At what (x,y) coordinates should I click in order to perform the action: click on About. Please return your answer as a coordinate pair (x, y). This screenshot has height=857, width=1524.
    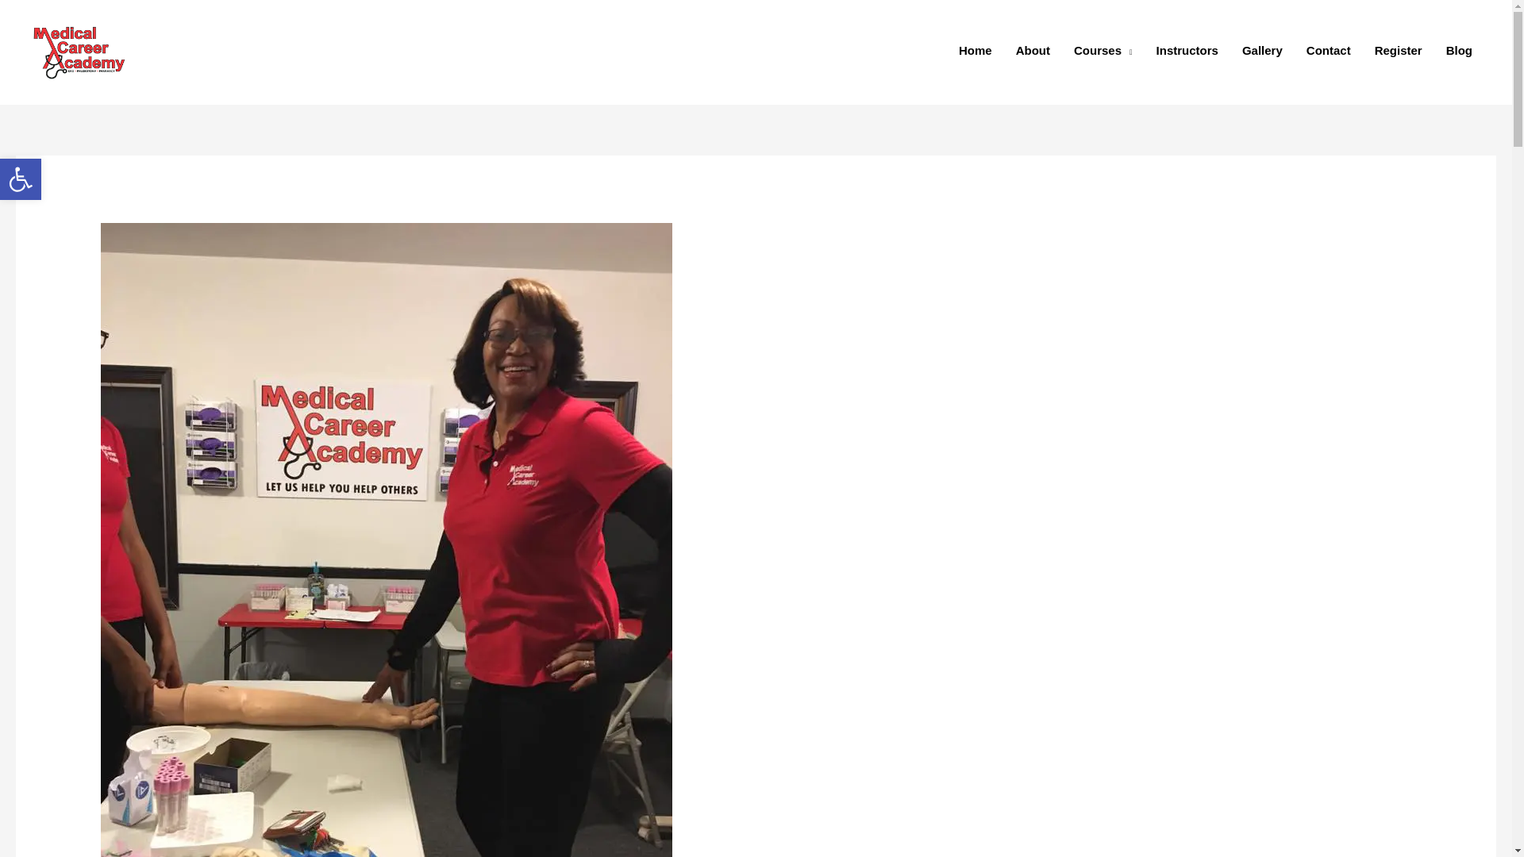
    Looking at the image, I should click on (1033, 50).